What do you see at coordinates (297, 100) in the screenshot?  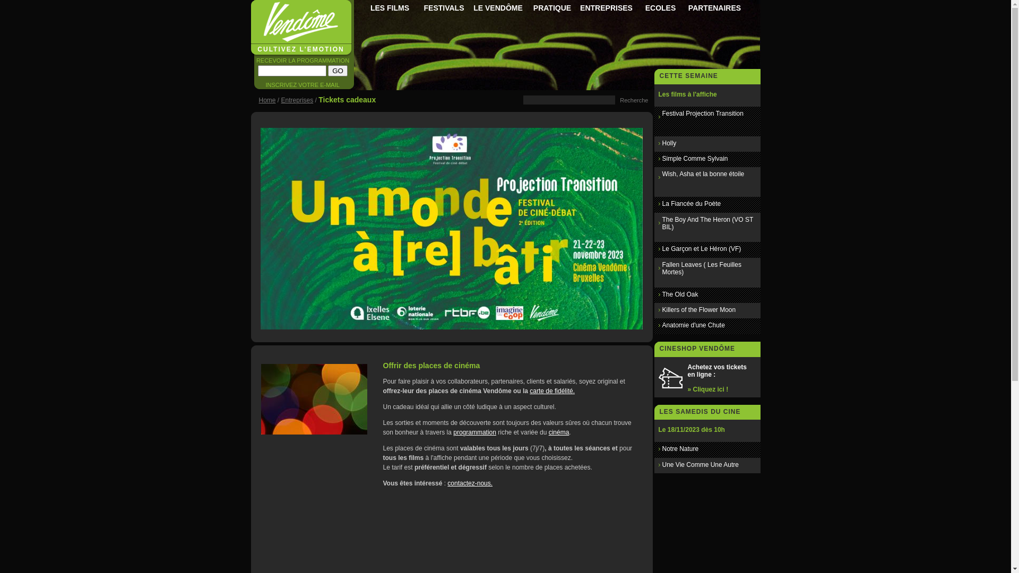 I see `Entreprises` at bounding box center [297, 100].